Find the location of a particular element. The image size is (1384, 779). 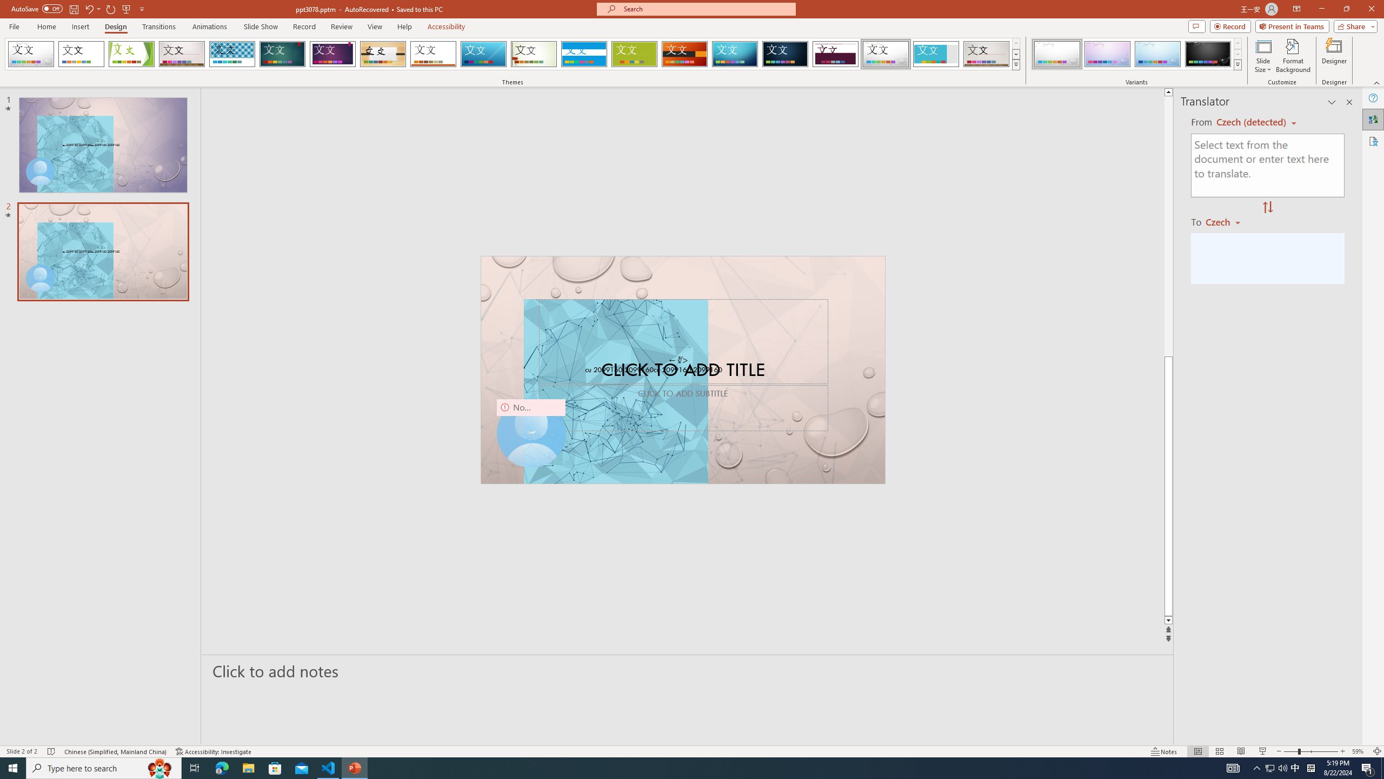

Office Theme is located at coordinates (81, 54).